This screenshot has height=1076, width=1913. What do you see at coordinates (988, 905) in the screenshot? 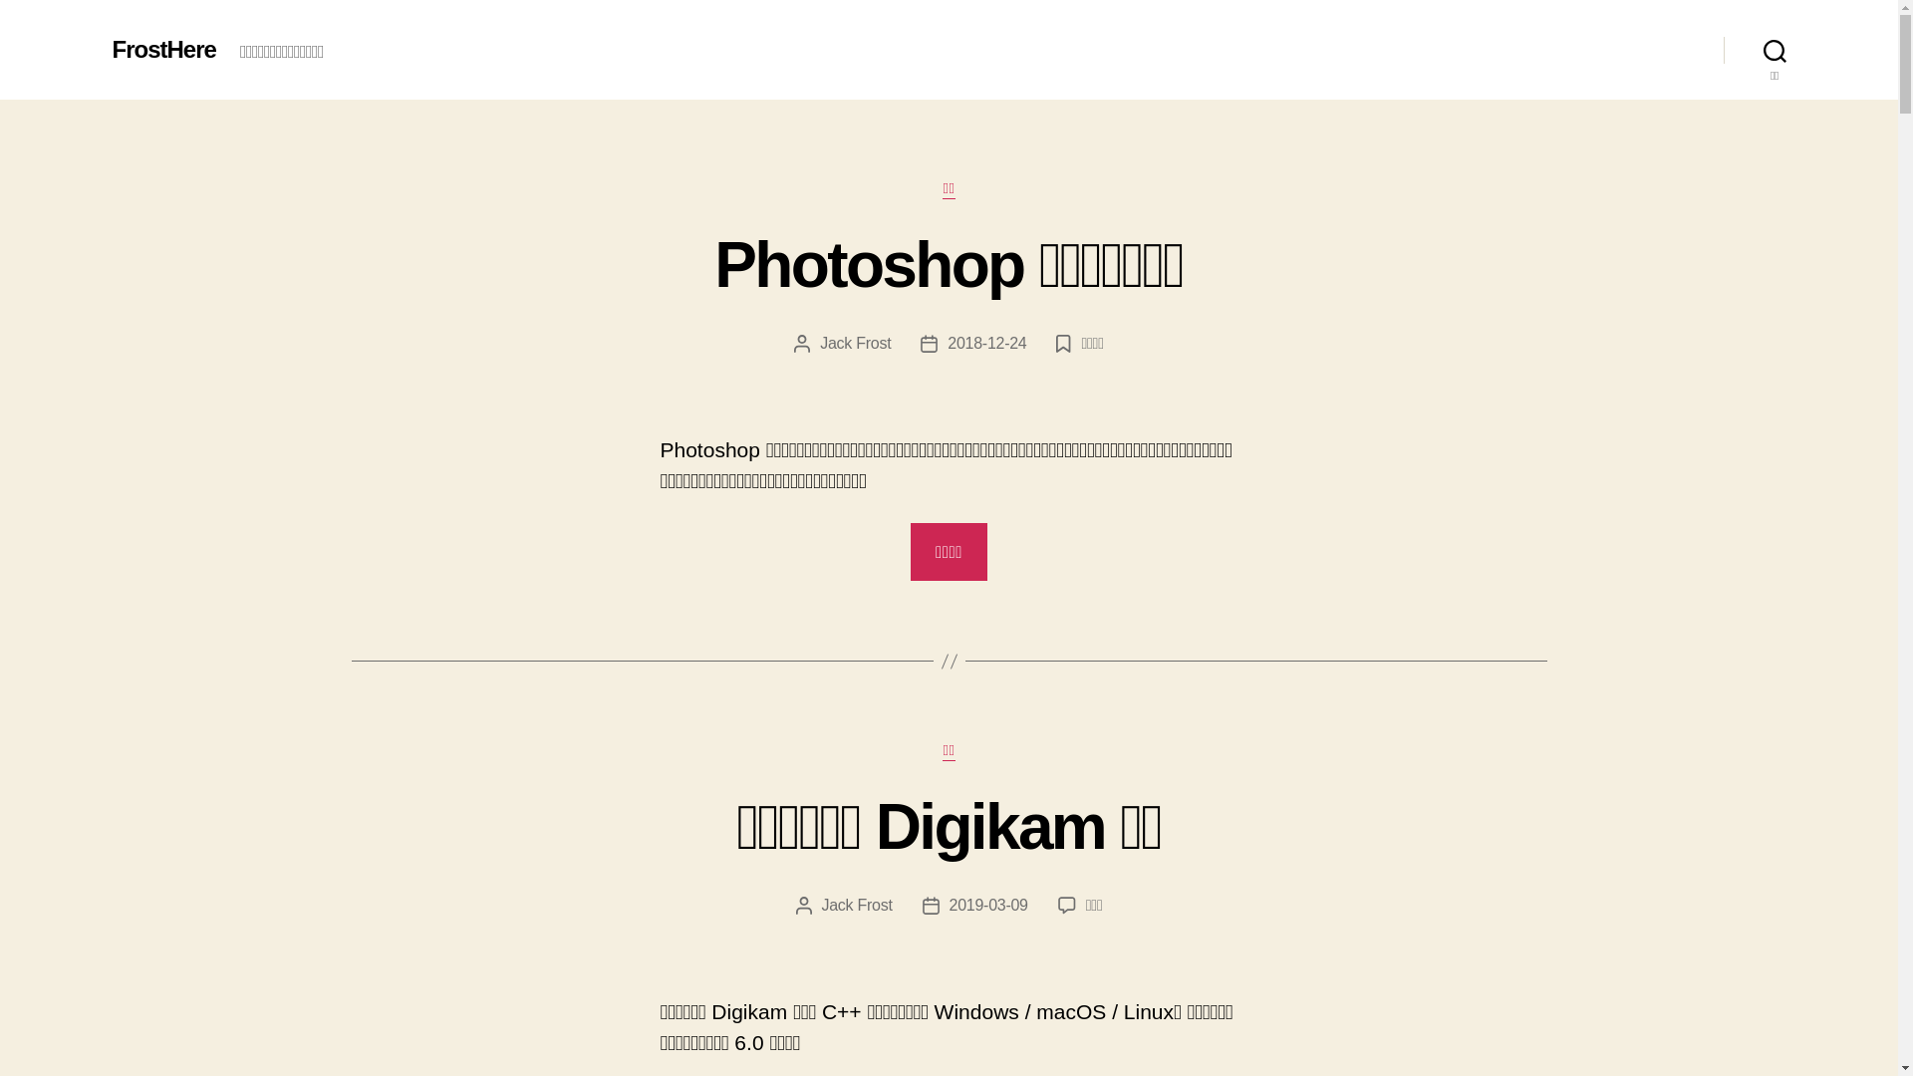
I see `2019-03-09` at bounding box center [988, 905].